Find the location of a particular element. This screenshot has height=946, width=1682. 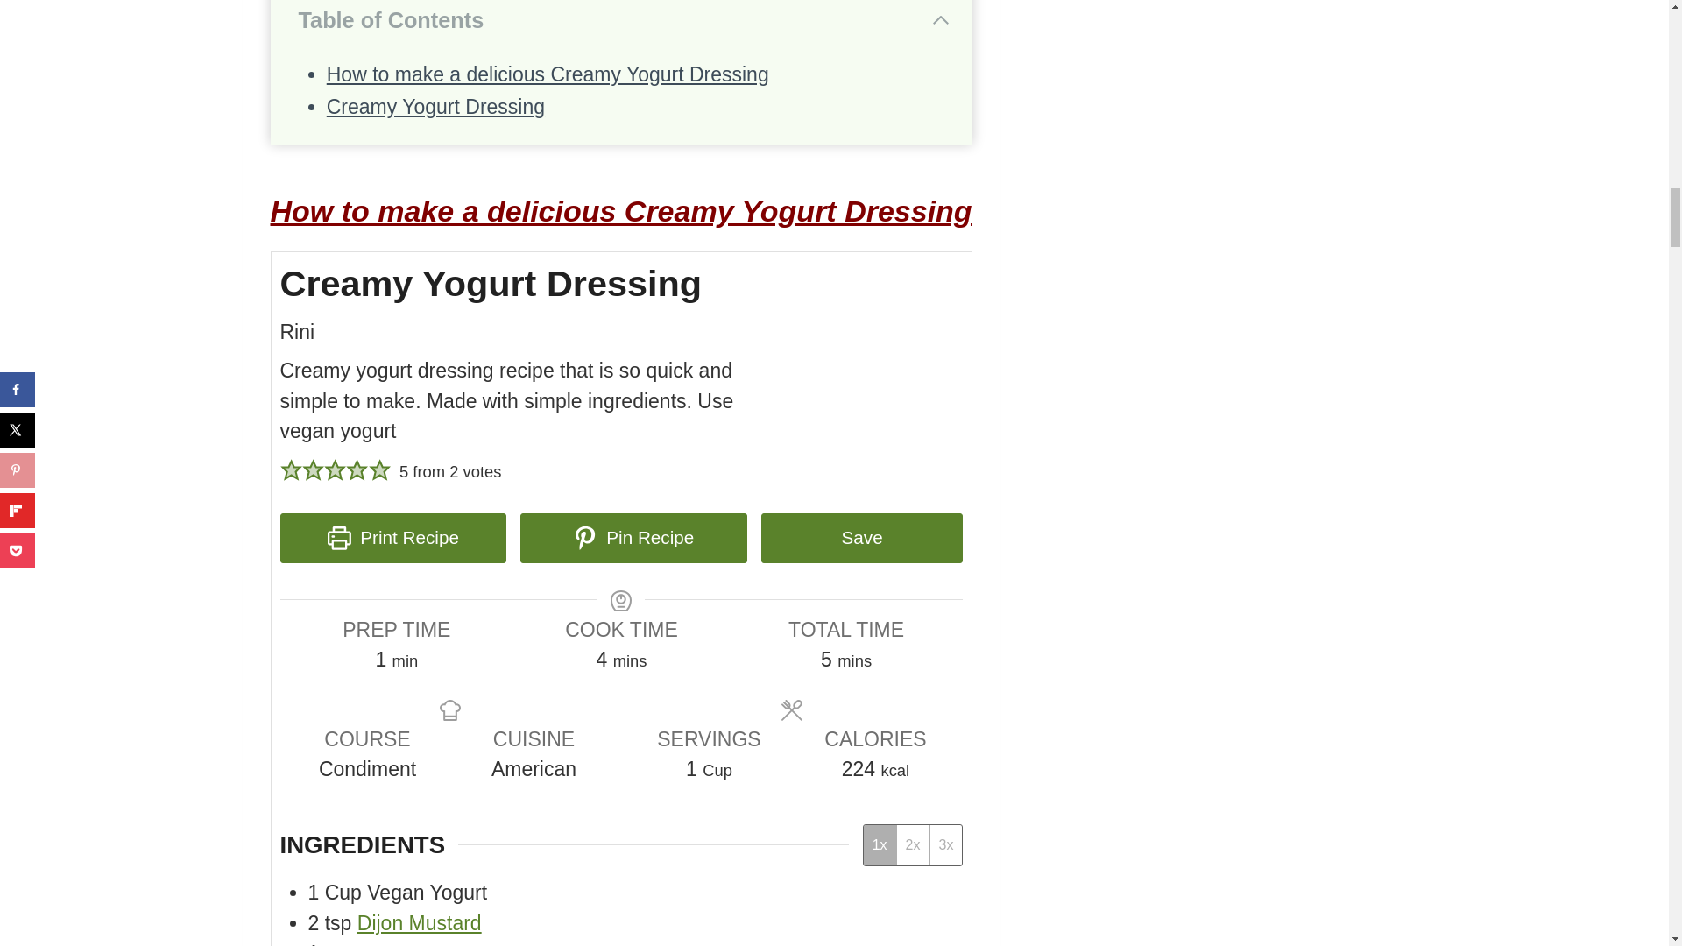

Creamy Yogurt Dressing is located at coordinates (435, 107).